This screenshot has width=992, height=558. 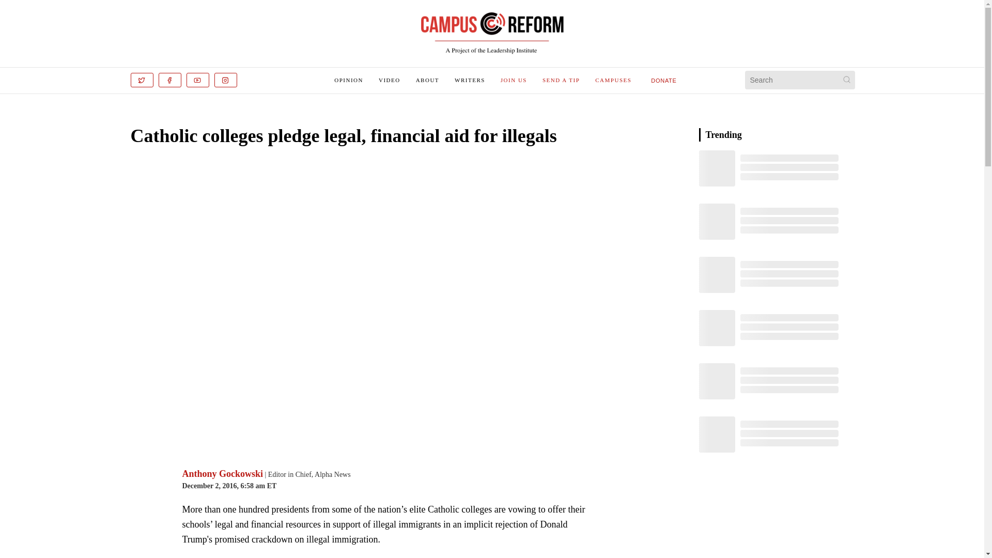 What do you see at coordinates (664, 80) in the screenshot?
I see `DONATE` at bounding box center [664, 80].